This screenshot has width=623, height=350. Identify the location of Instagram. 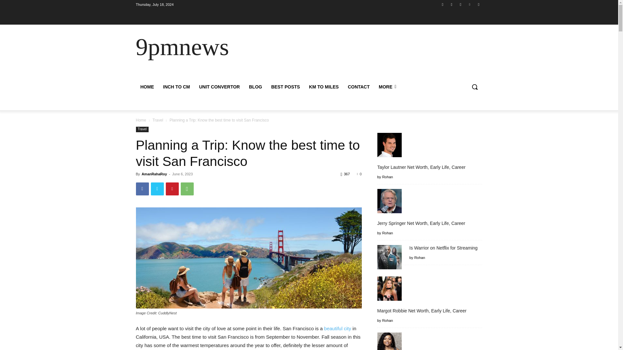
(452, 4).